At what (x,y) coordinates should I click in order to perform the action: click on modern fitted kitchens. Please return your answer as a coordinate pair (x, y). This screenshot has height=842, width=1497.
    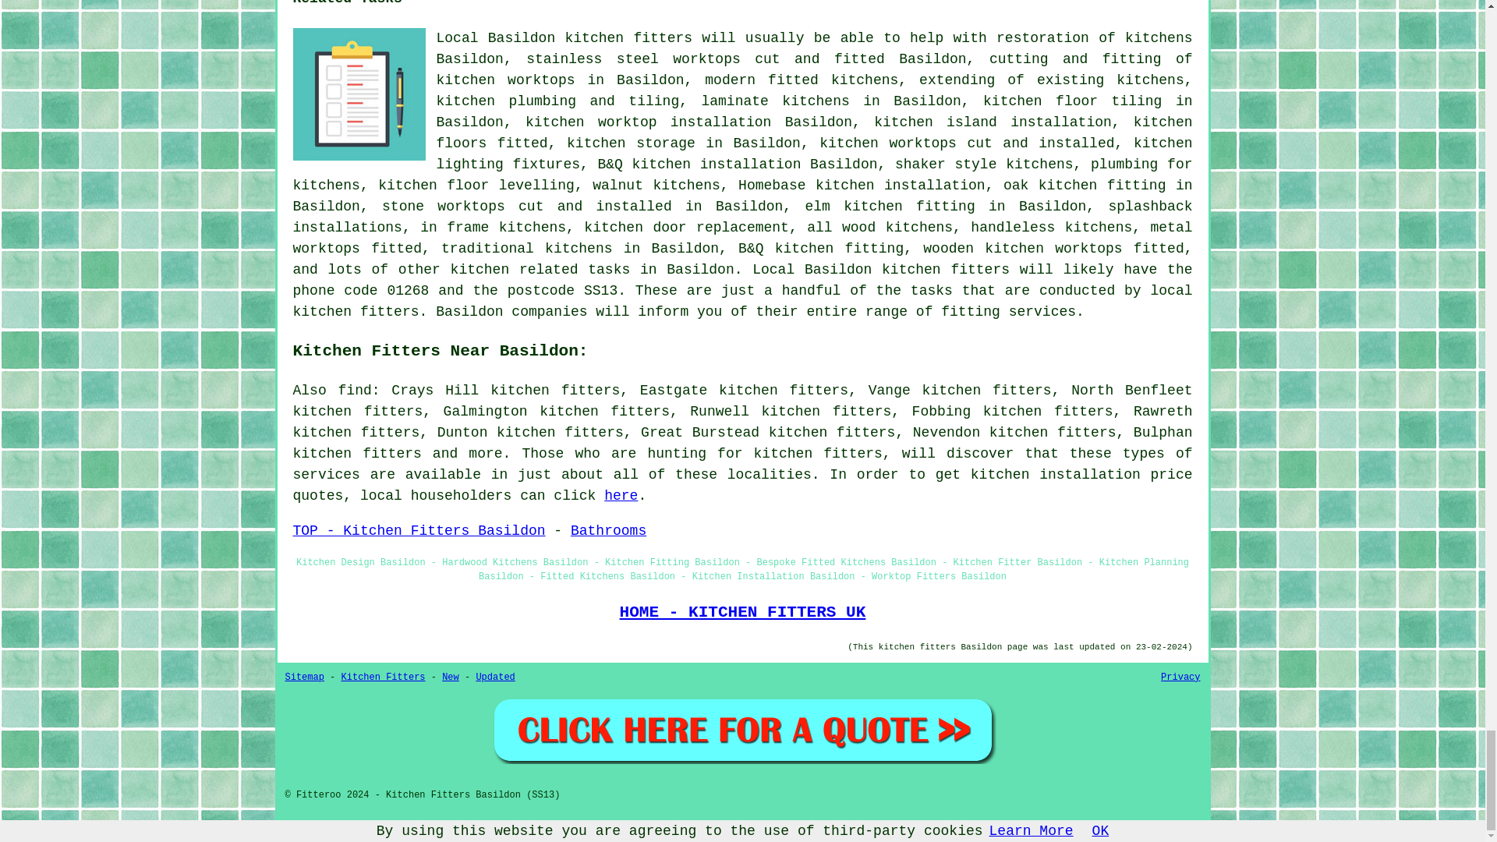
    Looking at the image, I should click on (802, 80).